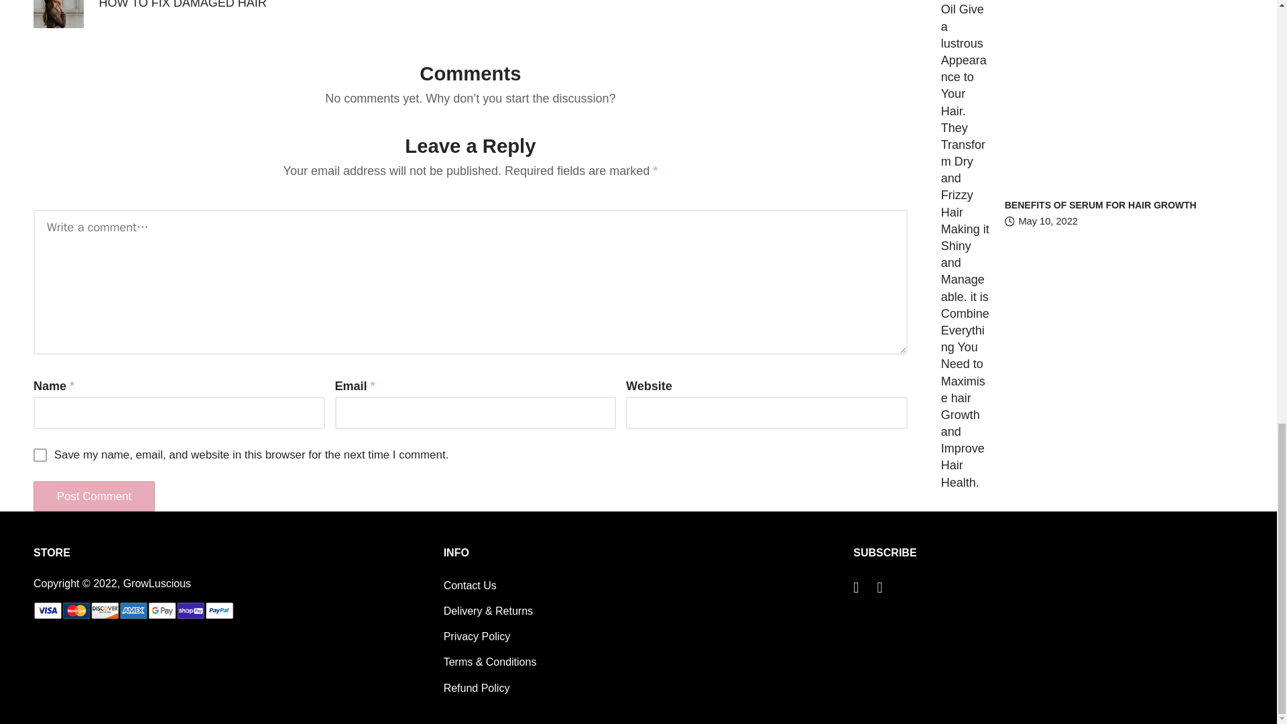 Image resolution: width=1287 pixels, height=724 pixels. I want to click on Privacy Policy, so click(477, 636).